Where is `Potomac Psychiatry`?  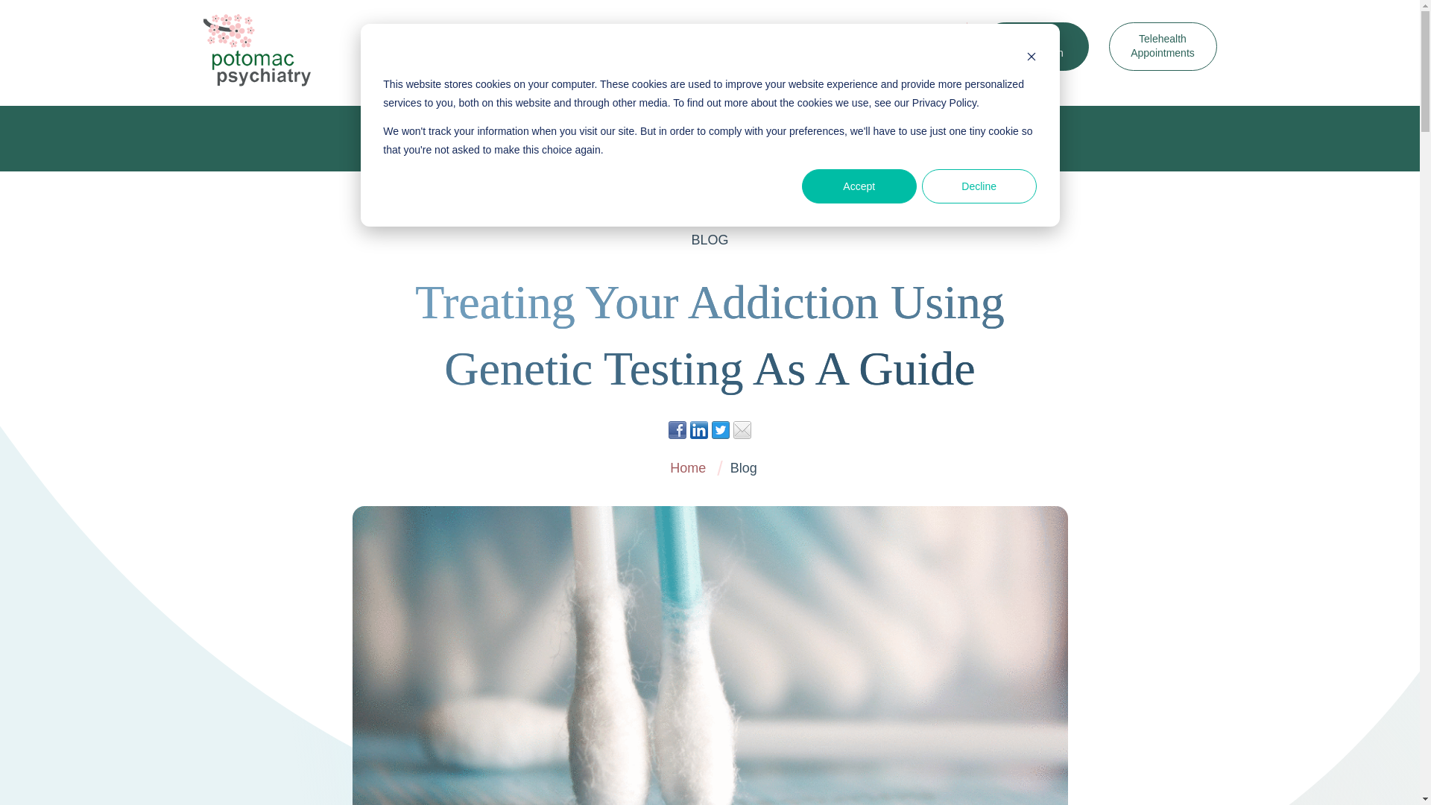 Potomac Psychiatry is located at coordinates (256, 50).